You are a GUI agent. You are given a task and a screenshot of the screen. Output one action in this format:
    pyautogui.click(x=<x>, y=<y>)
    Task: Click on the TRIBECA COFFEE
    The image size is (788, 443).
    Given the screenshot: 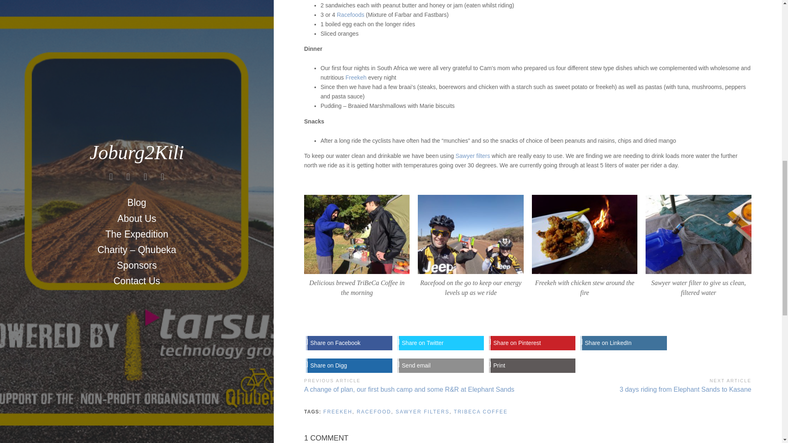 What is the action you would take?
    pyautogui.click(x=480, y=411)
    